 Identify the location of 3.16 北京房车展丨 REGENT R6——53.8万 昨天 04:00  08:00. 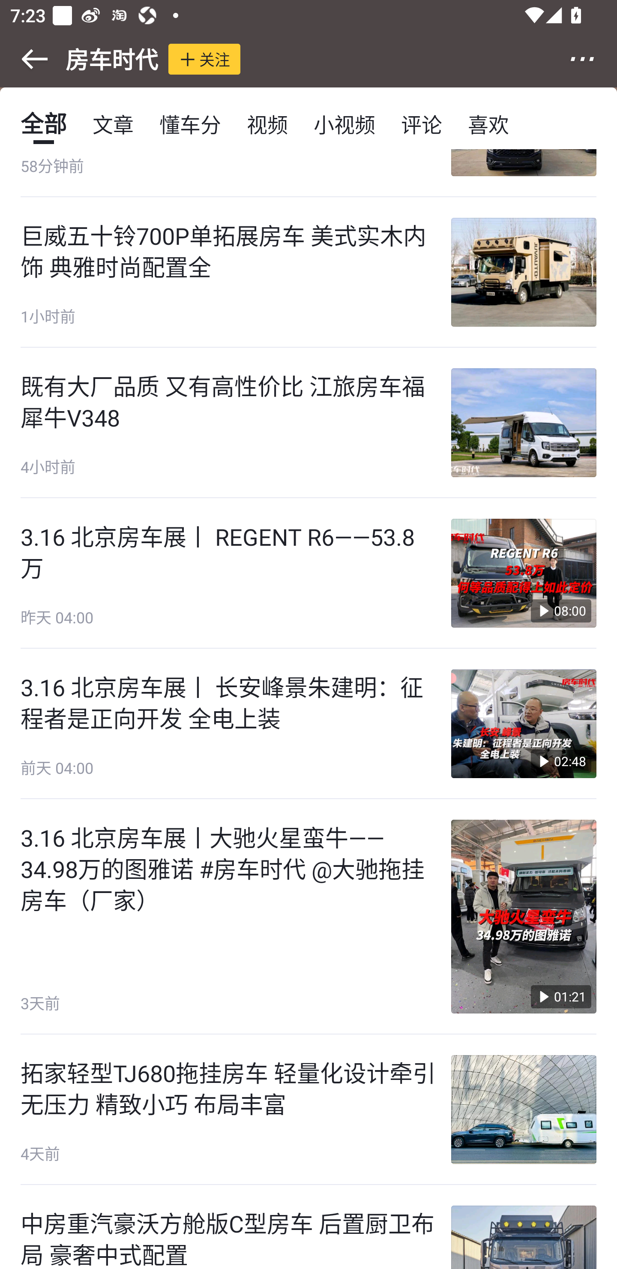
(308, 574).